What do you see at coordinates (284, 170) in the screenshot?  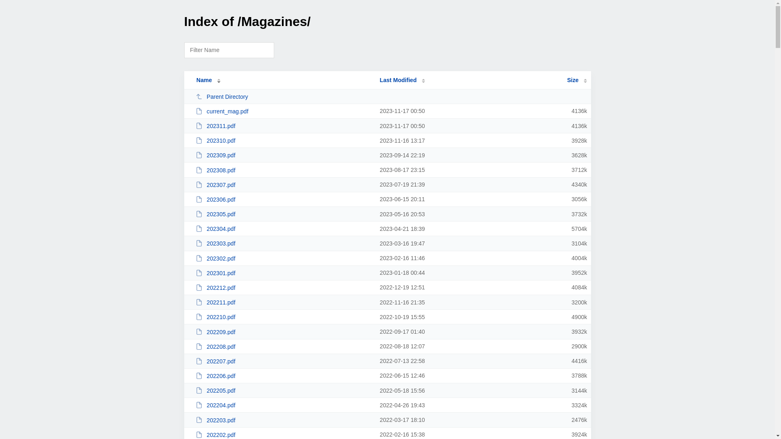 I see `202308.pdf` at bounding box center [284, 170].